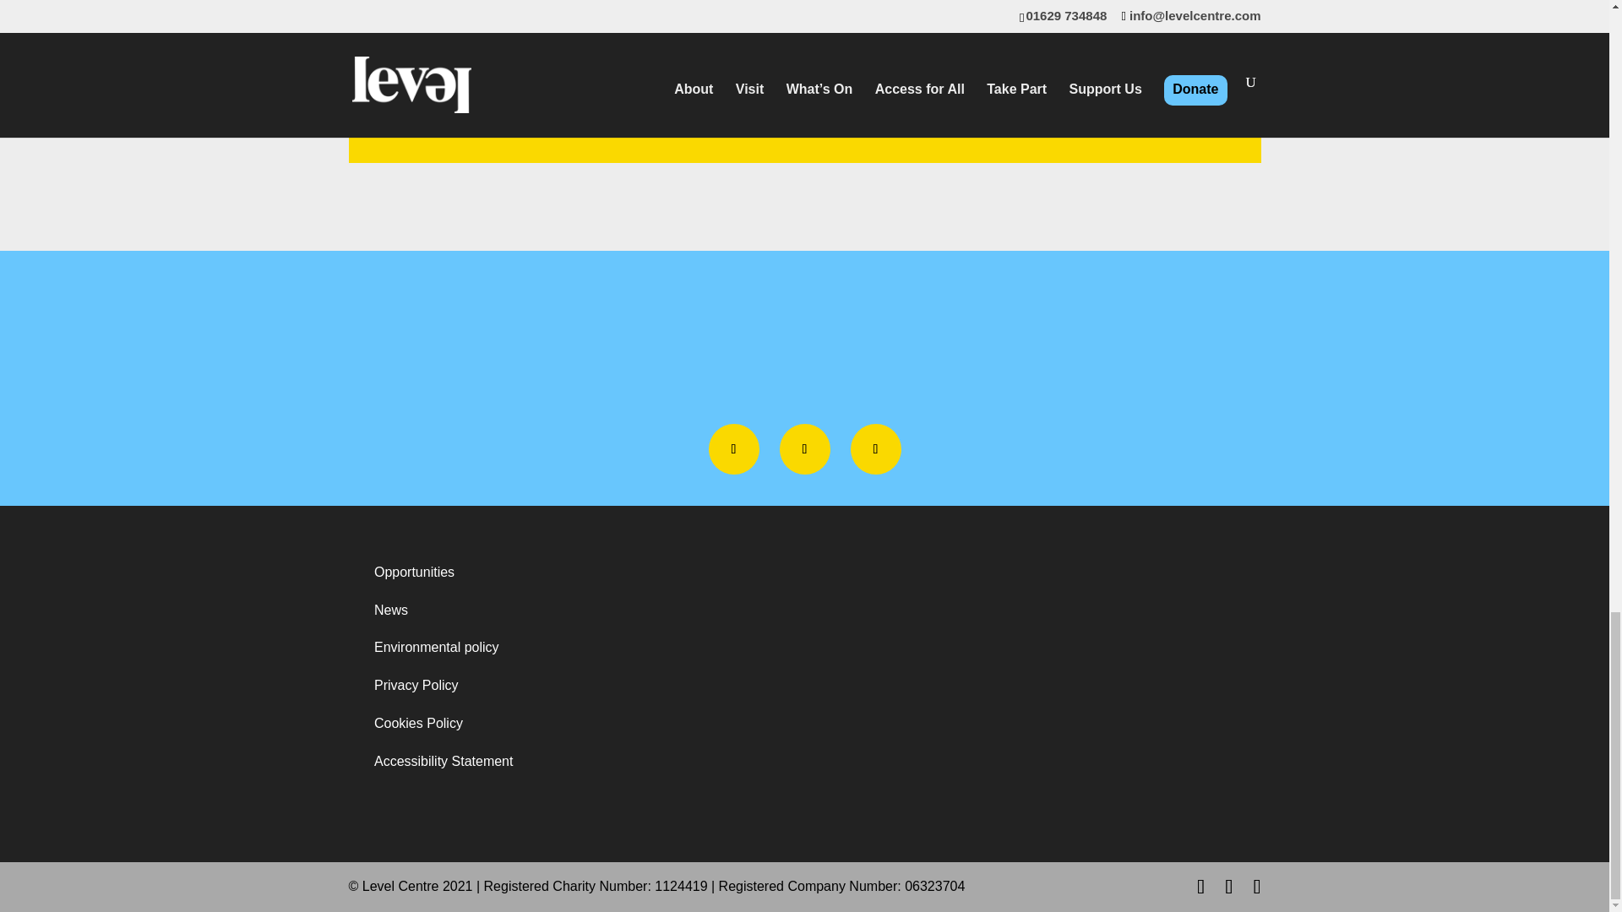  I want to click on Join our mailing list, so click(804, 114).